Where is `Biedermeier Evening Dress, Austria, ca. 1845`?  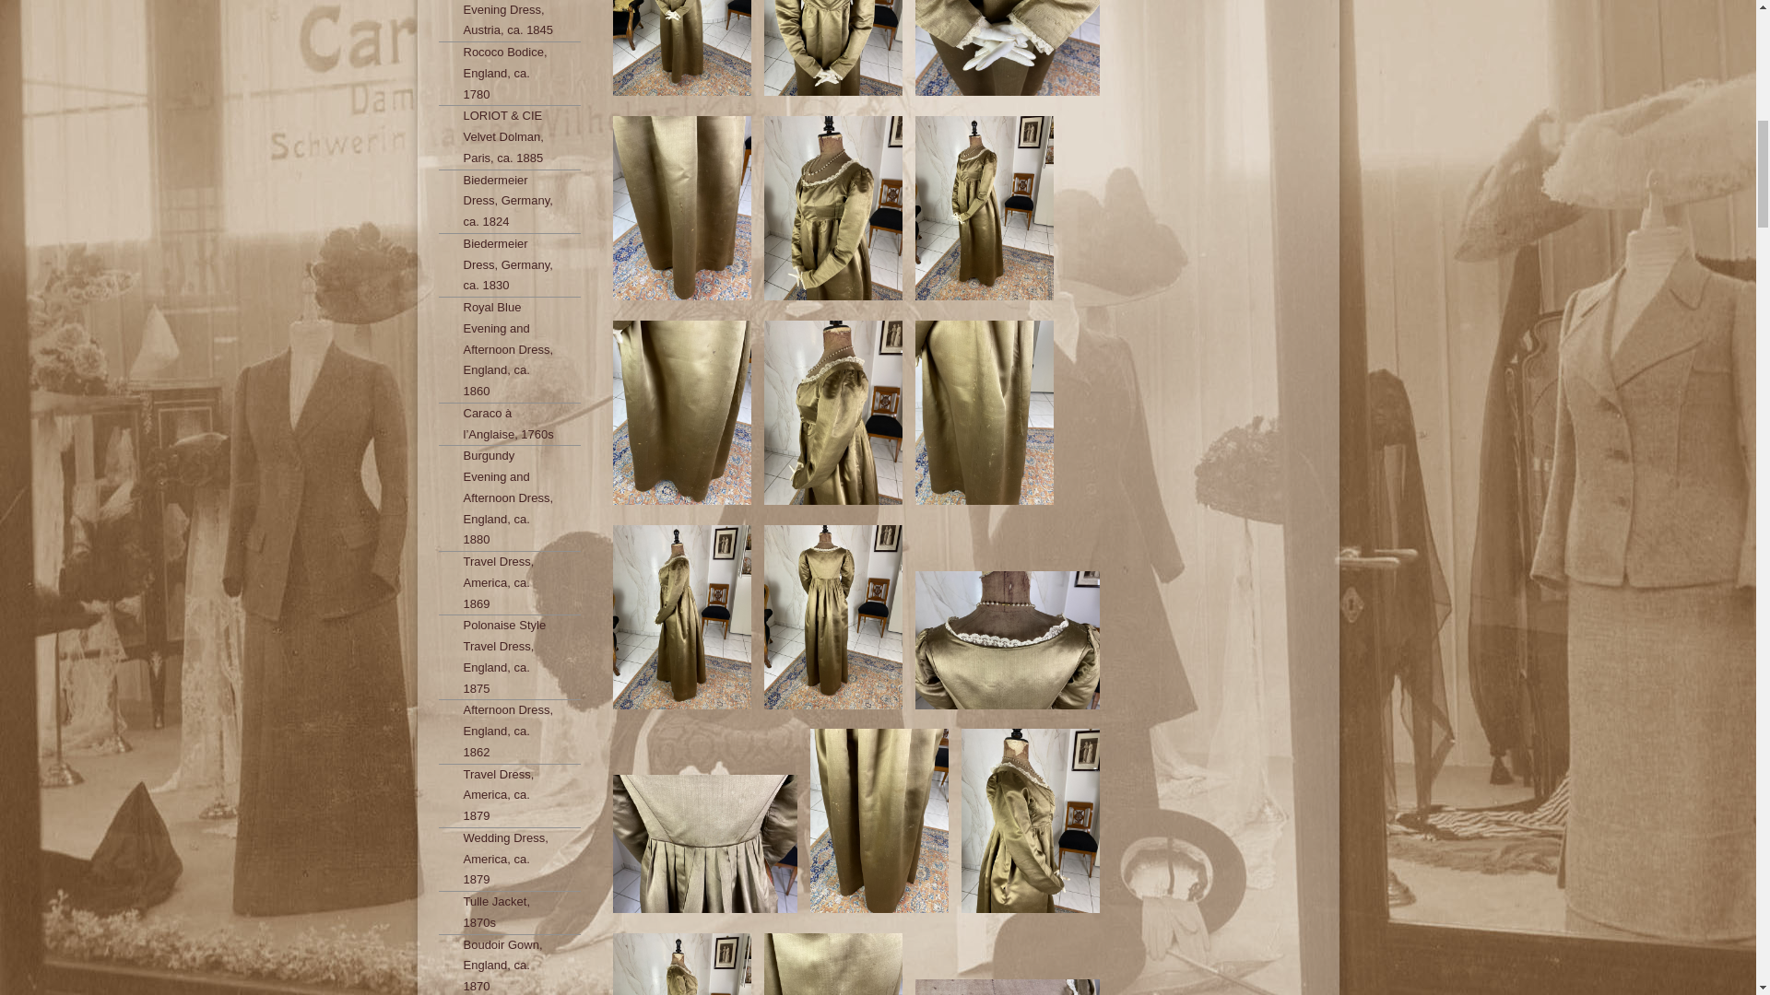
Biedermeier Evening Dress, Austria, ca. 1845 is located at coordinates (509, 20).